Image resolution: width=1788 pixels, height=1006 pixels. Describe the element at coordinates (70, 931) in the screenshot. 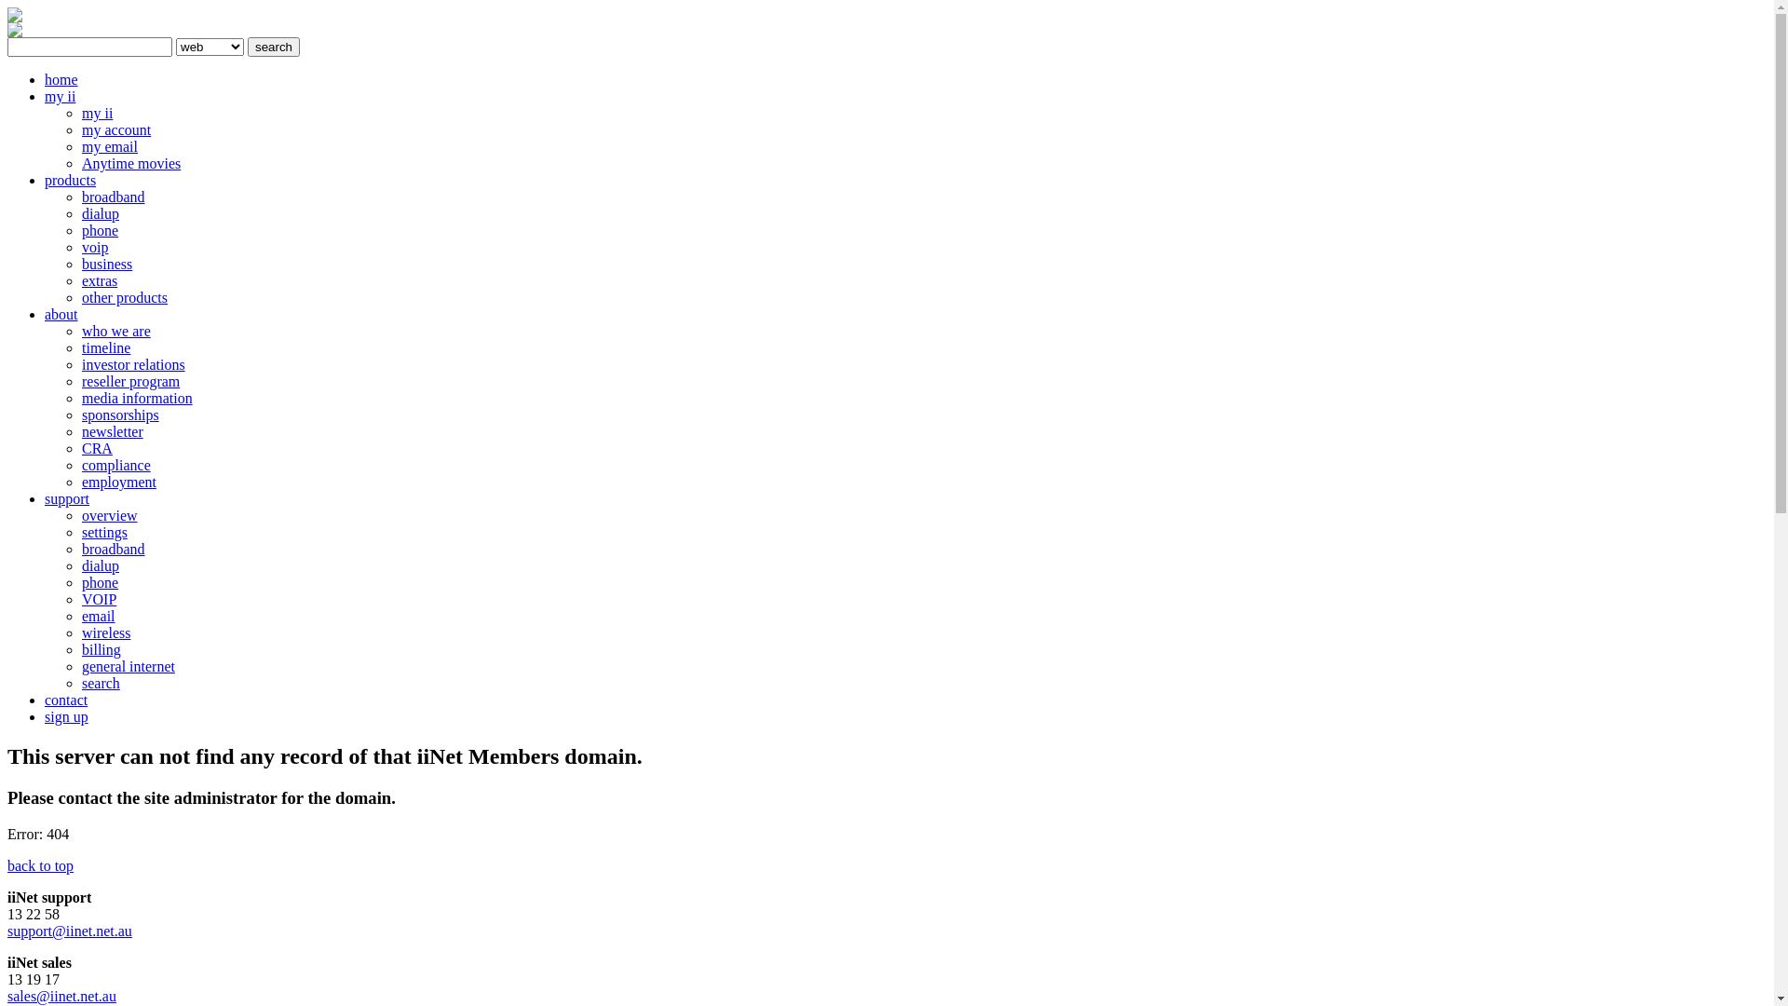

I see `support@iinet.net.au` at that location.